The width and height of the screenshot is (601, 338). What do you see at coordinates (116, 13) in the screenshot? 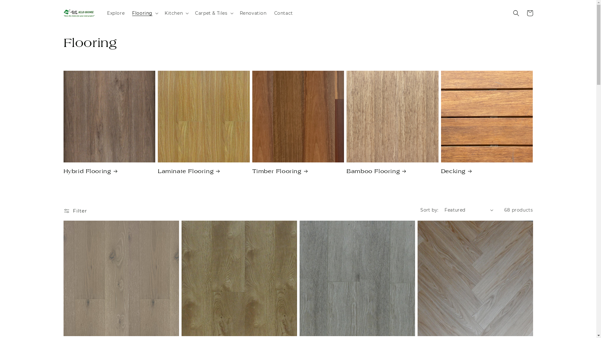
I see `Explore` at bounding box center [116, 13].